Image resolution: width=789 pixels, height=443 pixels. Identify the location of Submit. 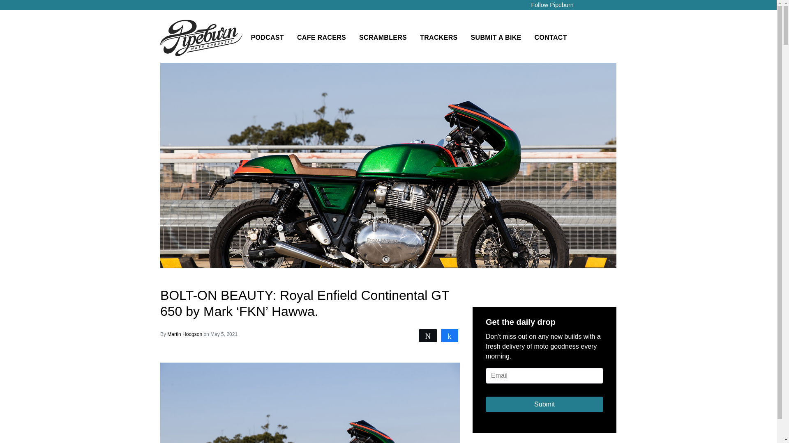
(544, 404).